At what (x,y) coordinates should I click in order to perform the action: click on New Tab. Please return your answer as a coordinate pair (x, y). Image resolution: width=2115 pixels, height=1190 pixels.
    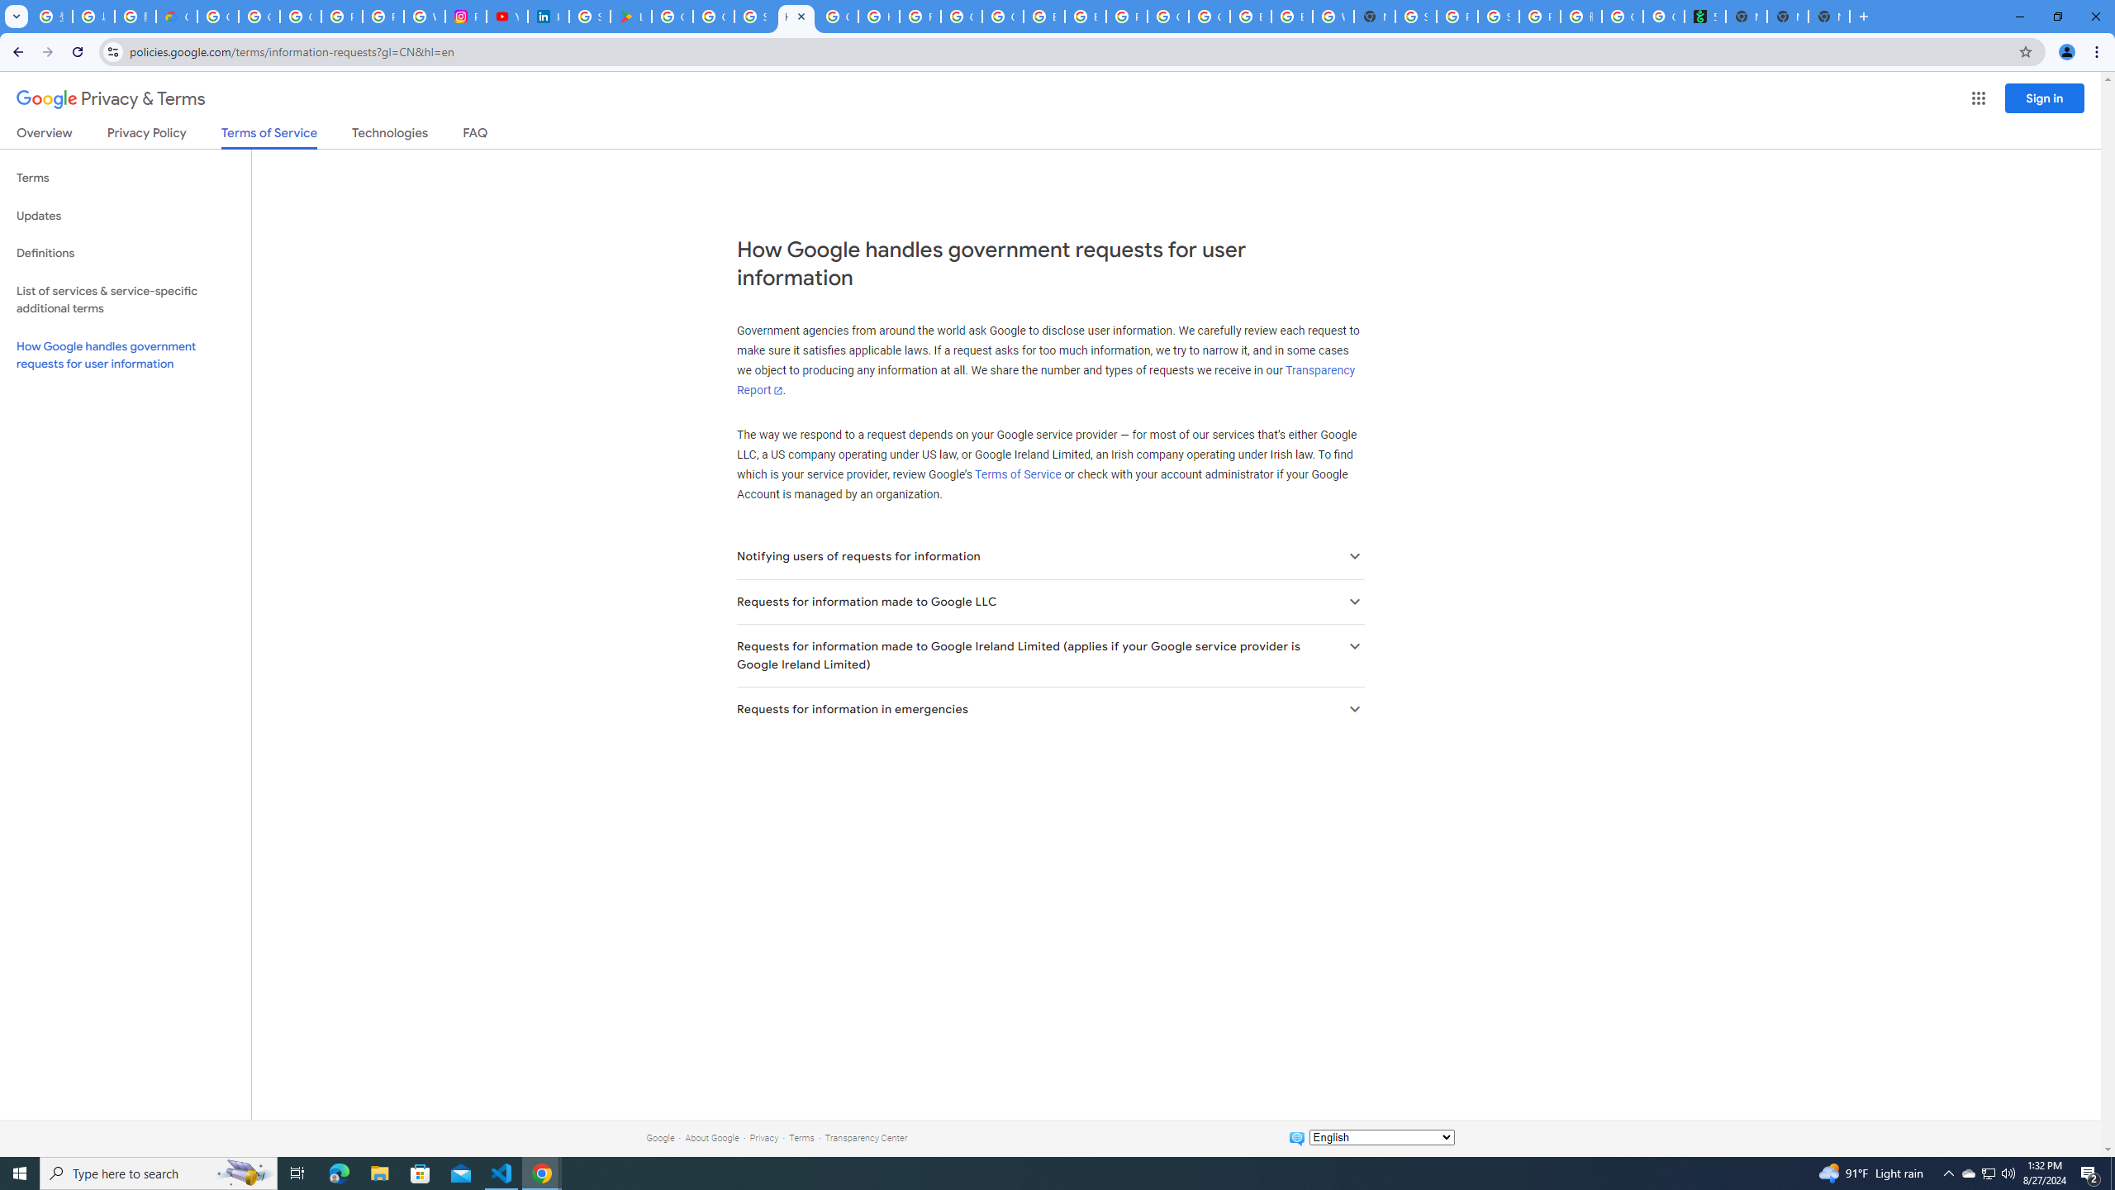
    Looking at the image, I should click on (1375, 17).